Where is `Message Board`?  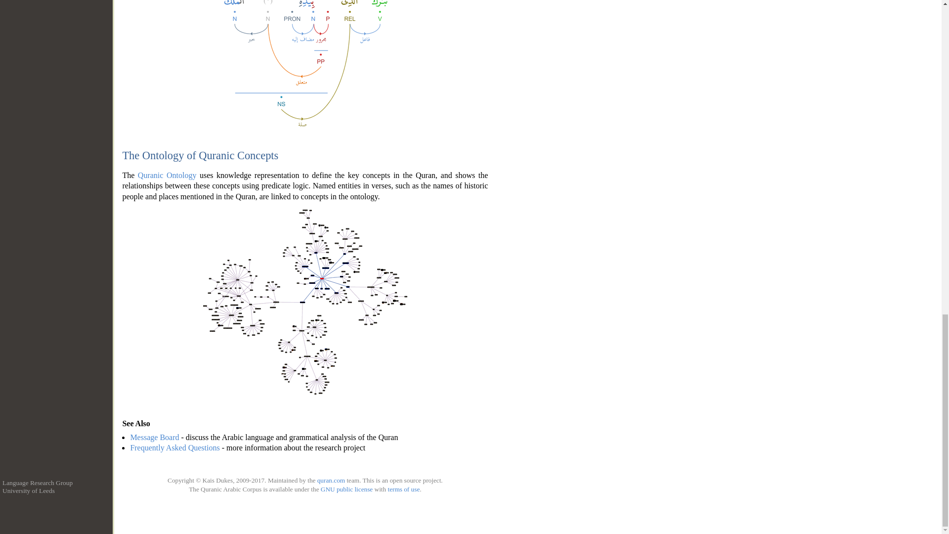 Message Board is located at coordinates (154, 437).